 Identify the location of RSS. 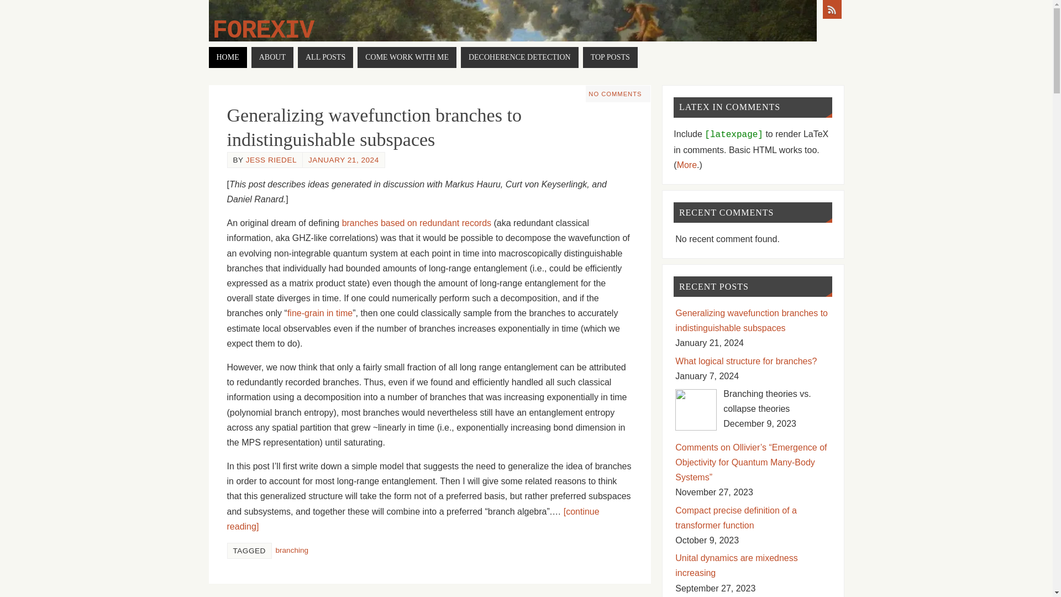
(832, 9).